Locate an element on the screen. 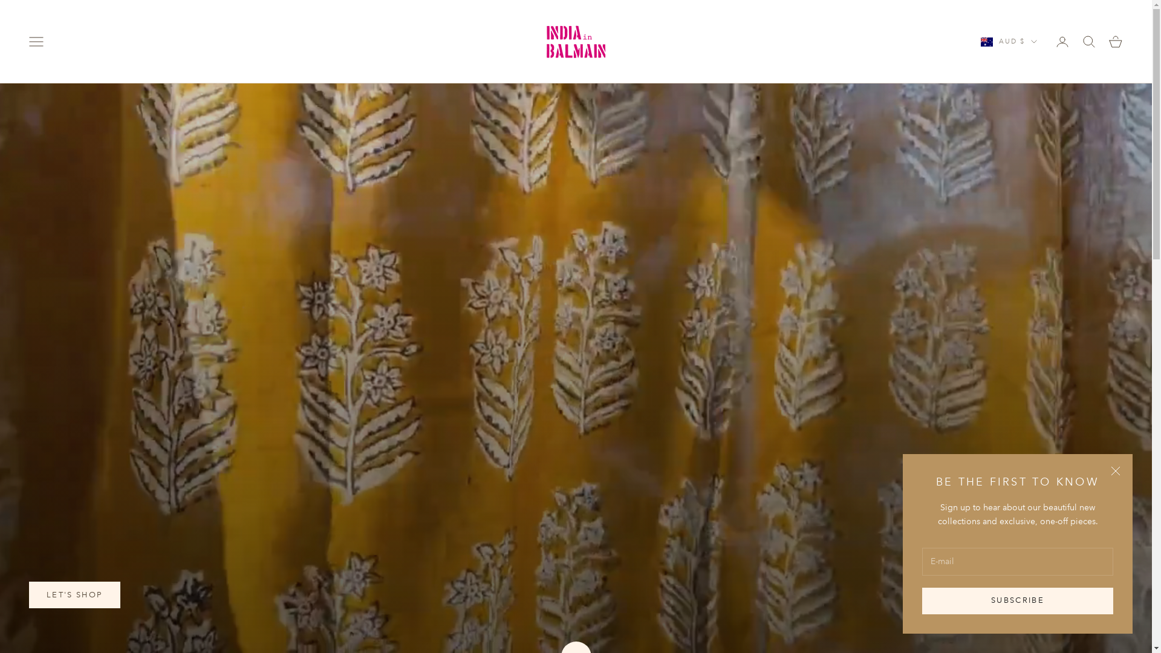  TEXTILE BOOK is located at coordinates (200, 595).